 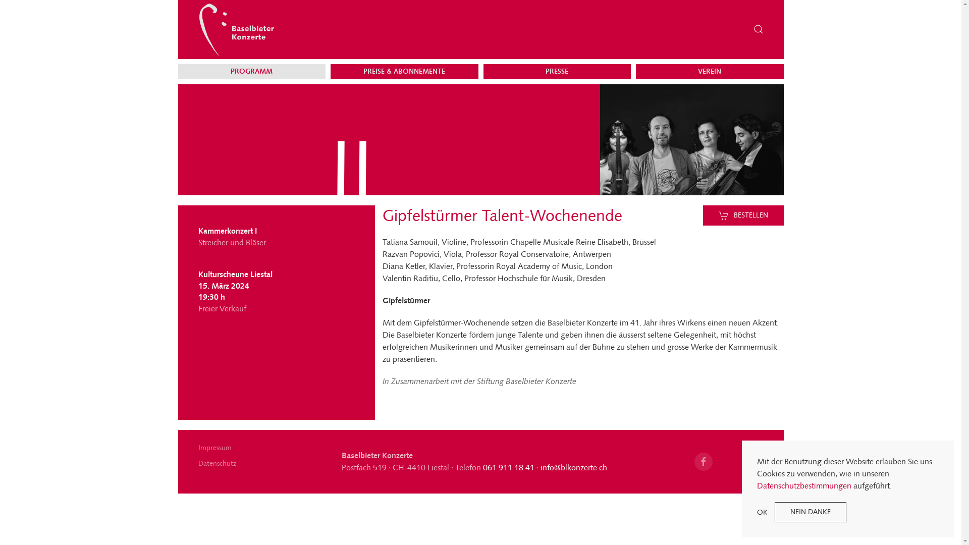 I want to click on Datenschutz, so click(x=265, y=463).